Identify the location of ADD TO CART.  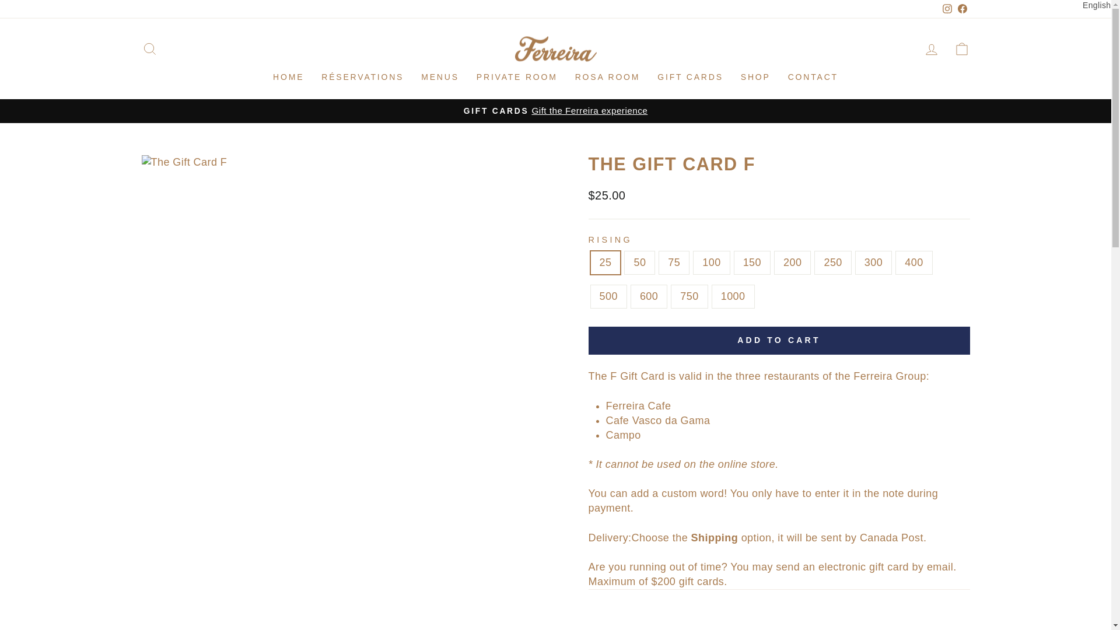
(779, 341).